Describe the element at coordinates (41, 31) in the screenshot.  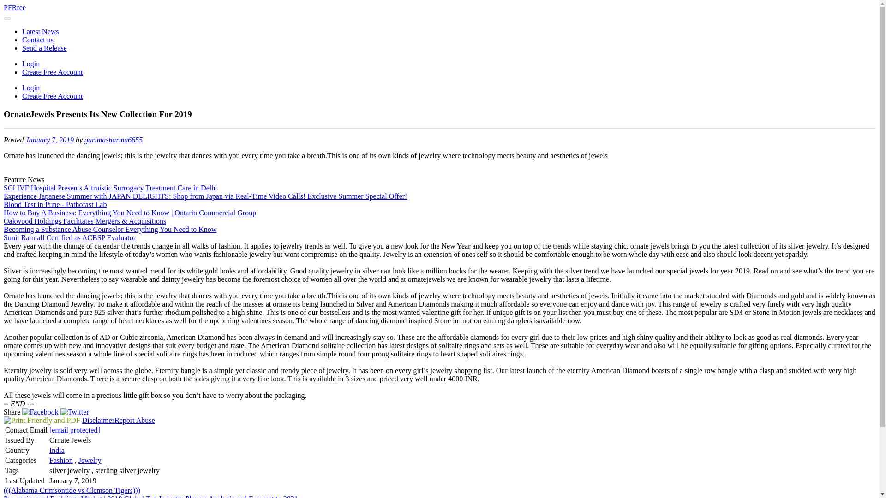
I see `Latest News` at that location.